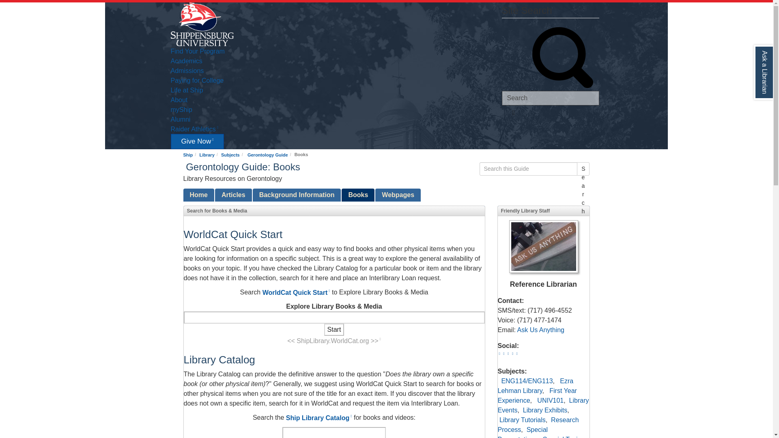 The image size is (779, 438). I want to click on Admissions, so click(187, 70).